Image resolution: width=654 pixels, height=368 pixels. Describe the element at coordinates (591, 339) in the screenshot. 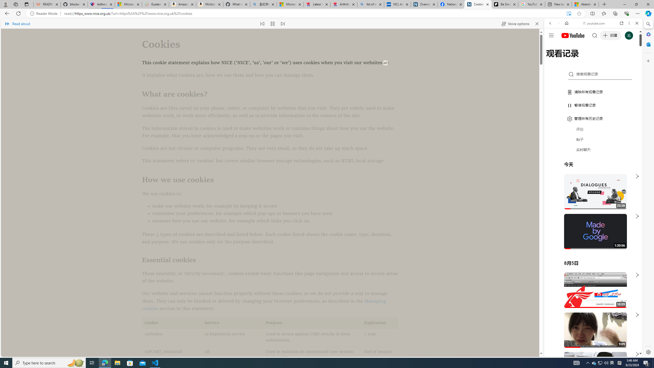

I see `you` at that location.